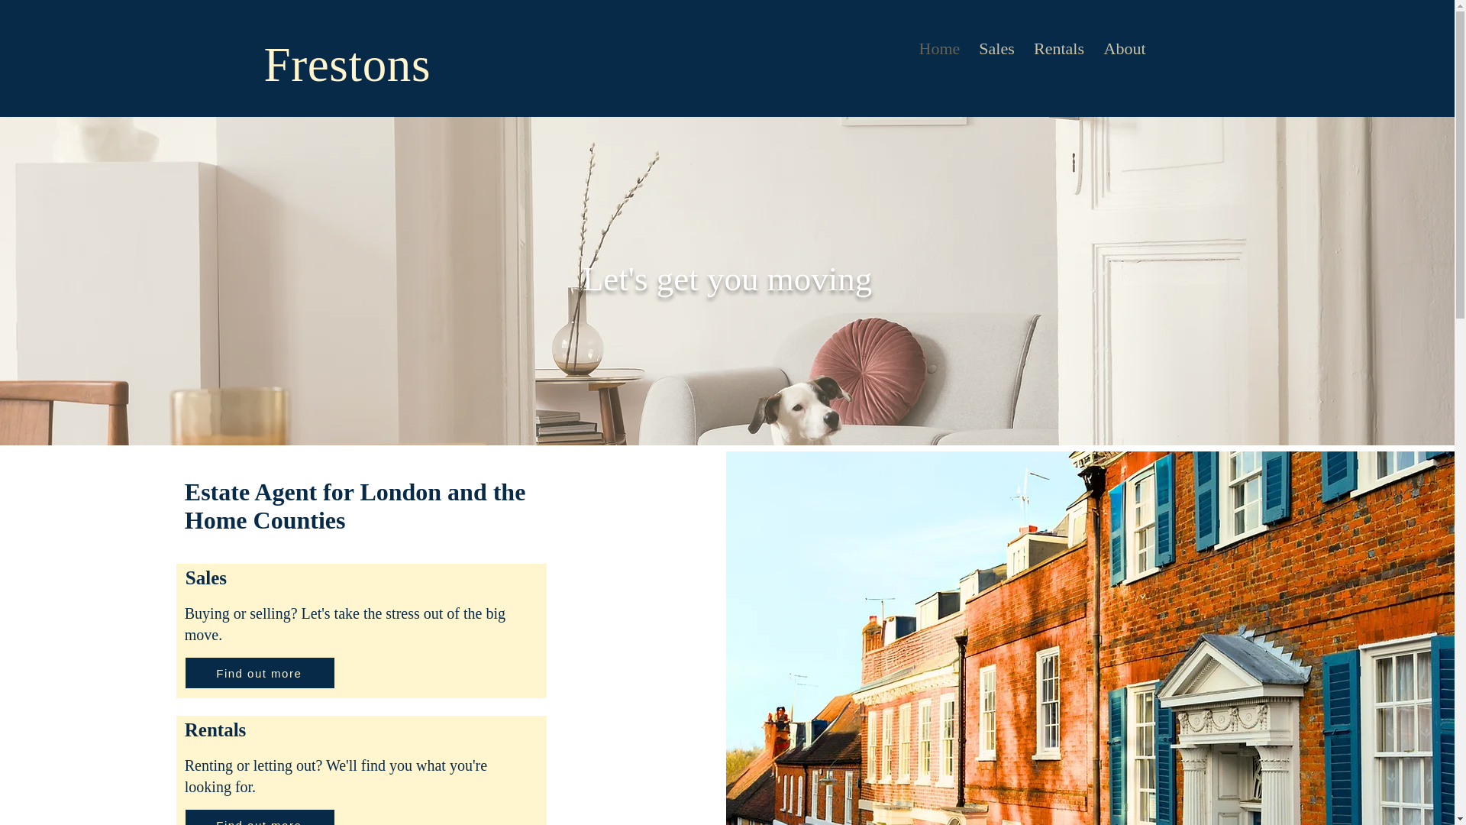  What do you see at coordinates (347, 64) in the screenshot?
I see `Frestons` at bounding box center [347, 64].